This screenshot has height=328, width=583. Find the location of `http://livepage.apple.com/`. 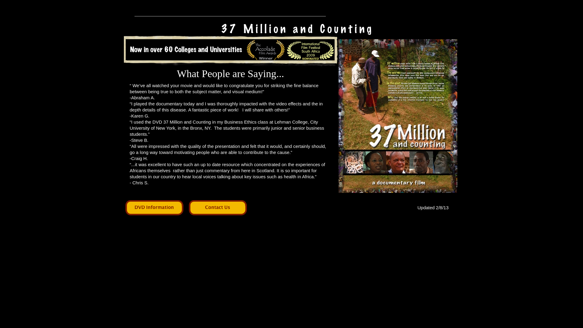

http://livepage.apple.com/ is located at coordinates (266, 61).